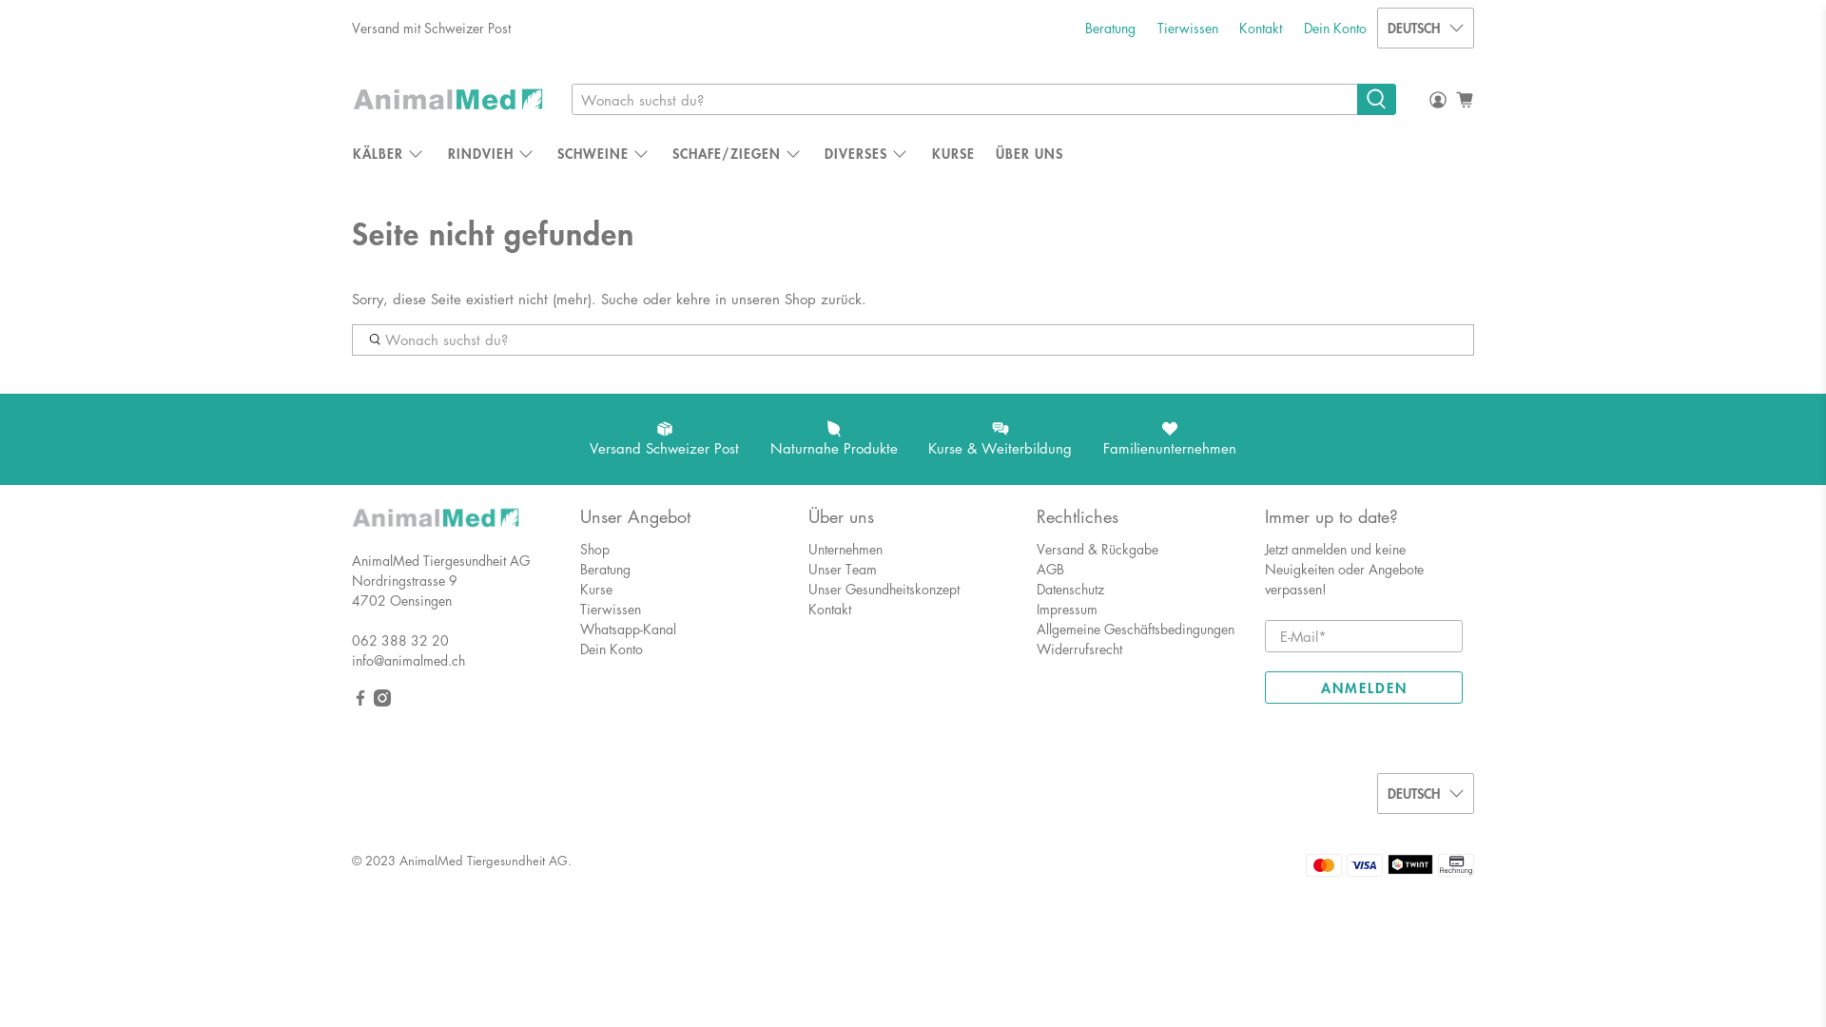 The height and width of the screenshot is (1027, 1826). What do you see at coordinates (884, 589) in the screenshot?
I see `Unser Gesundheitskonzept` at bounding box center [884, 589].